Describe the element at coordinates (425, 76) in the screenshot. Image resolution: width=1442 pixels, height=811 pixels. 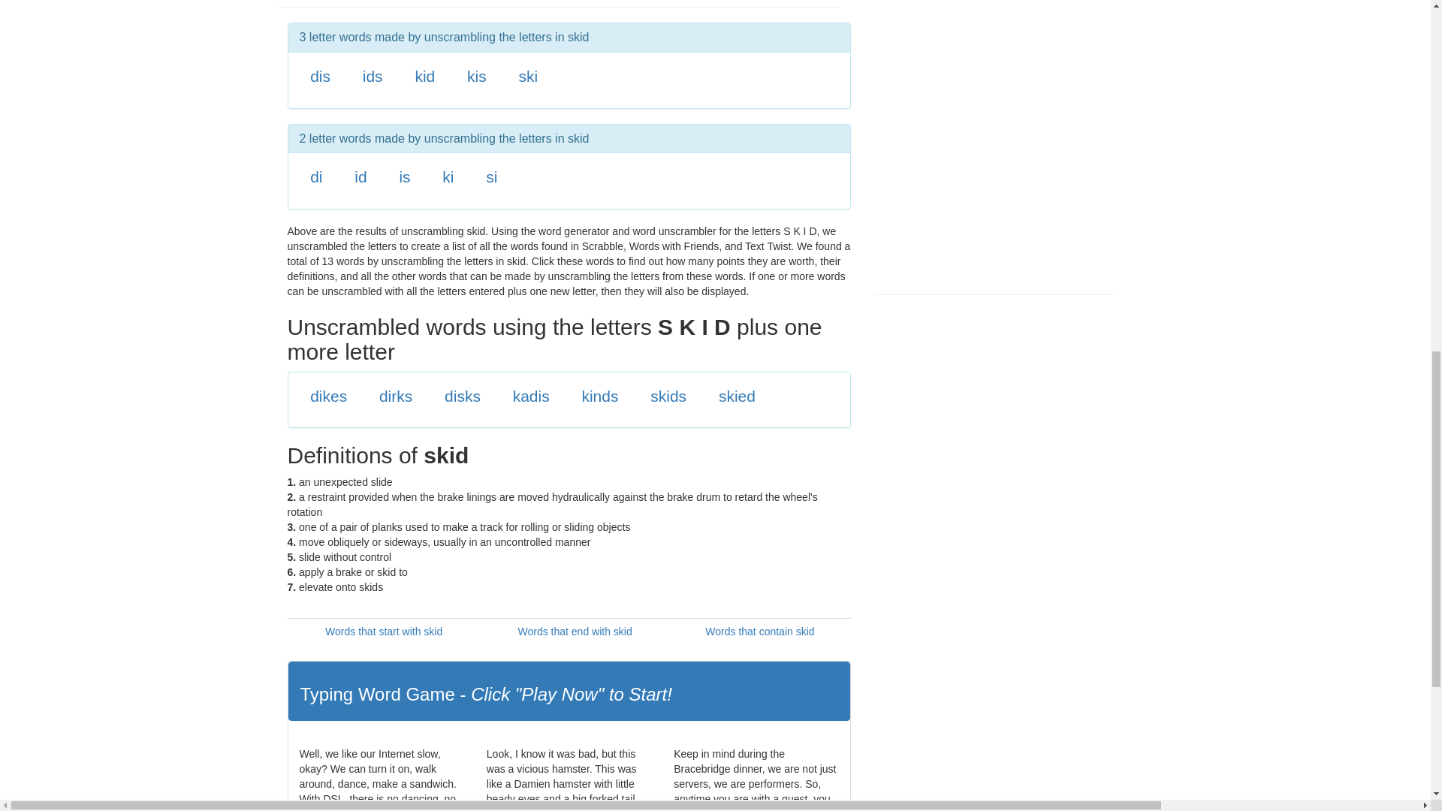
I see `kid` at that location.